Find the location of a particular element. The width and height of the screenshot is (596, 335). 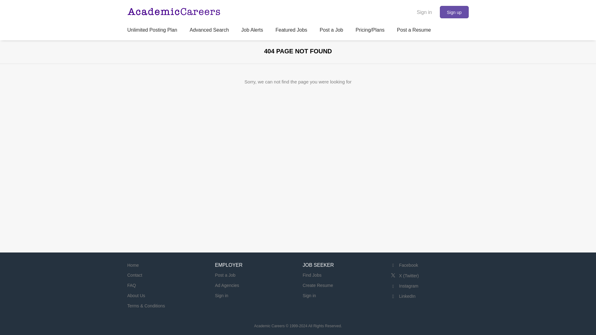

FAQ is located at coordinates (132, 285).